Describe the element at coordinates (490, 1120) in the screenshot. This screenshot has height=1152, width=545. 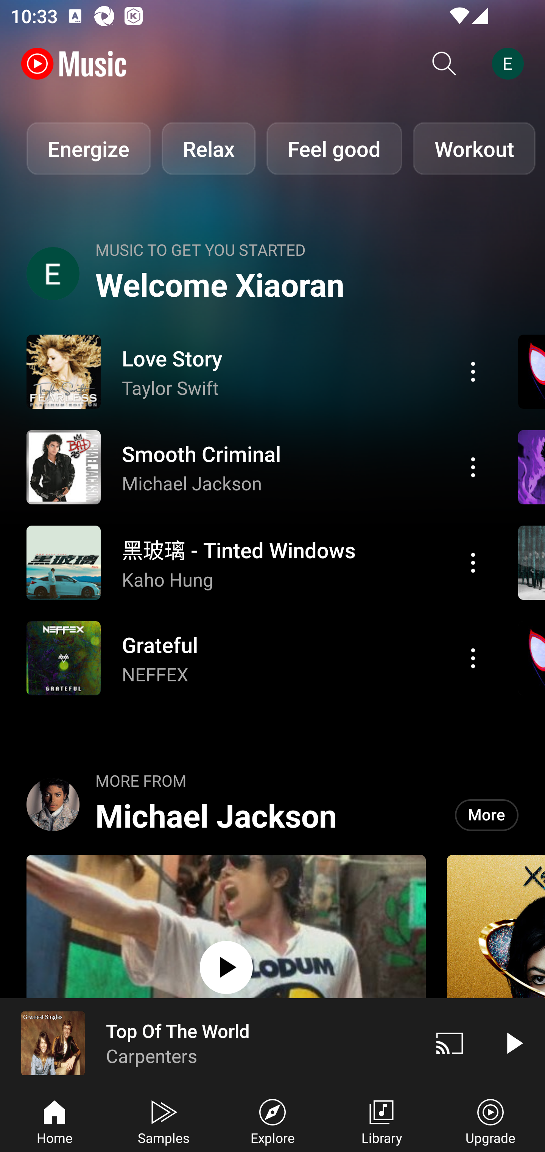
I see `Upgrade` at that location.